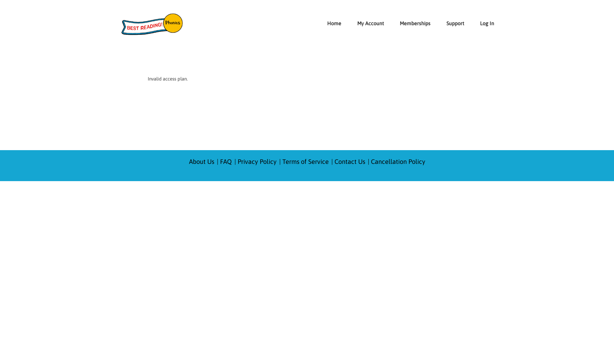  What do you see at coordinates (410, 23) in the screenshot?
I see `Memberships` at bounding box center [410, 23].